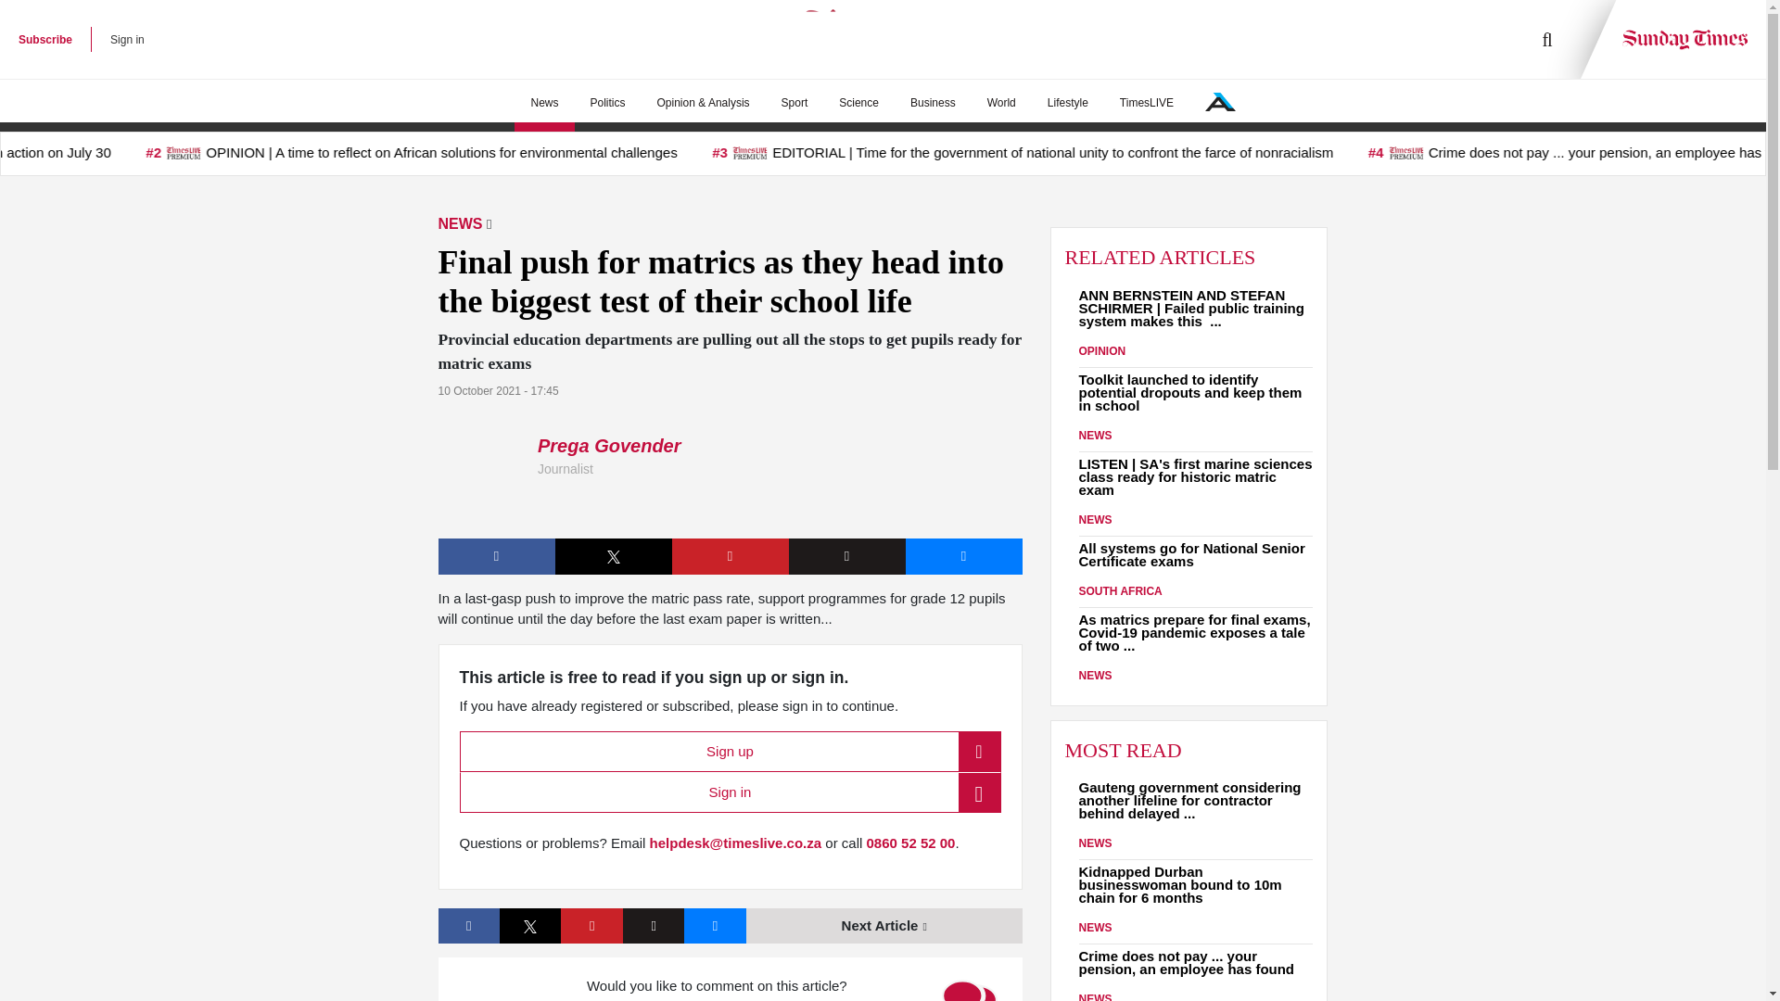 The image size is (1780, 1001). I want to click on Science, so click(858, 103).